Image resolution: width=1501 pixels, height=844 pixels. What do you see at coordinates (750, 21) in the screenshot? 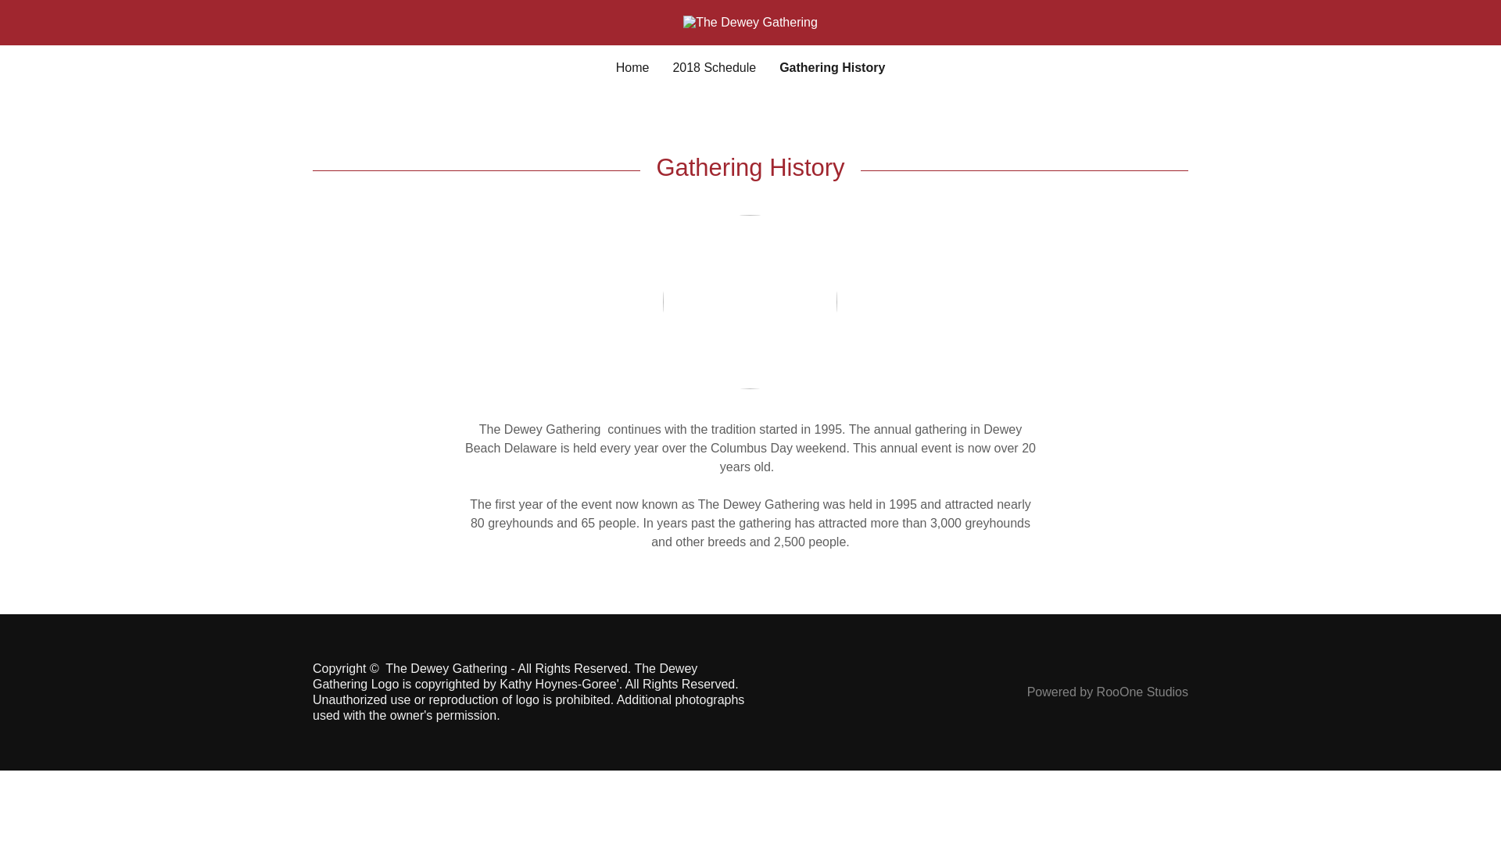
I see `The Dewey Gathering` at bounding box center [750, 21].